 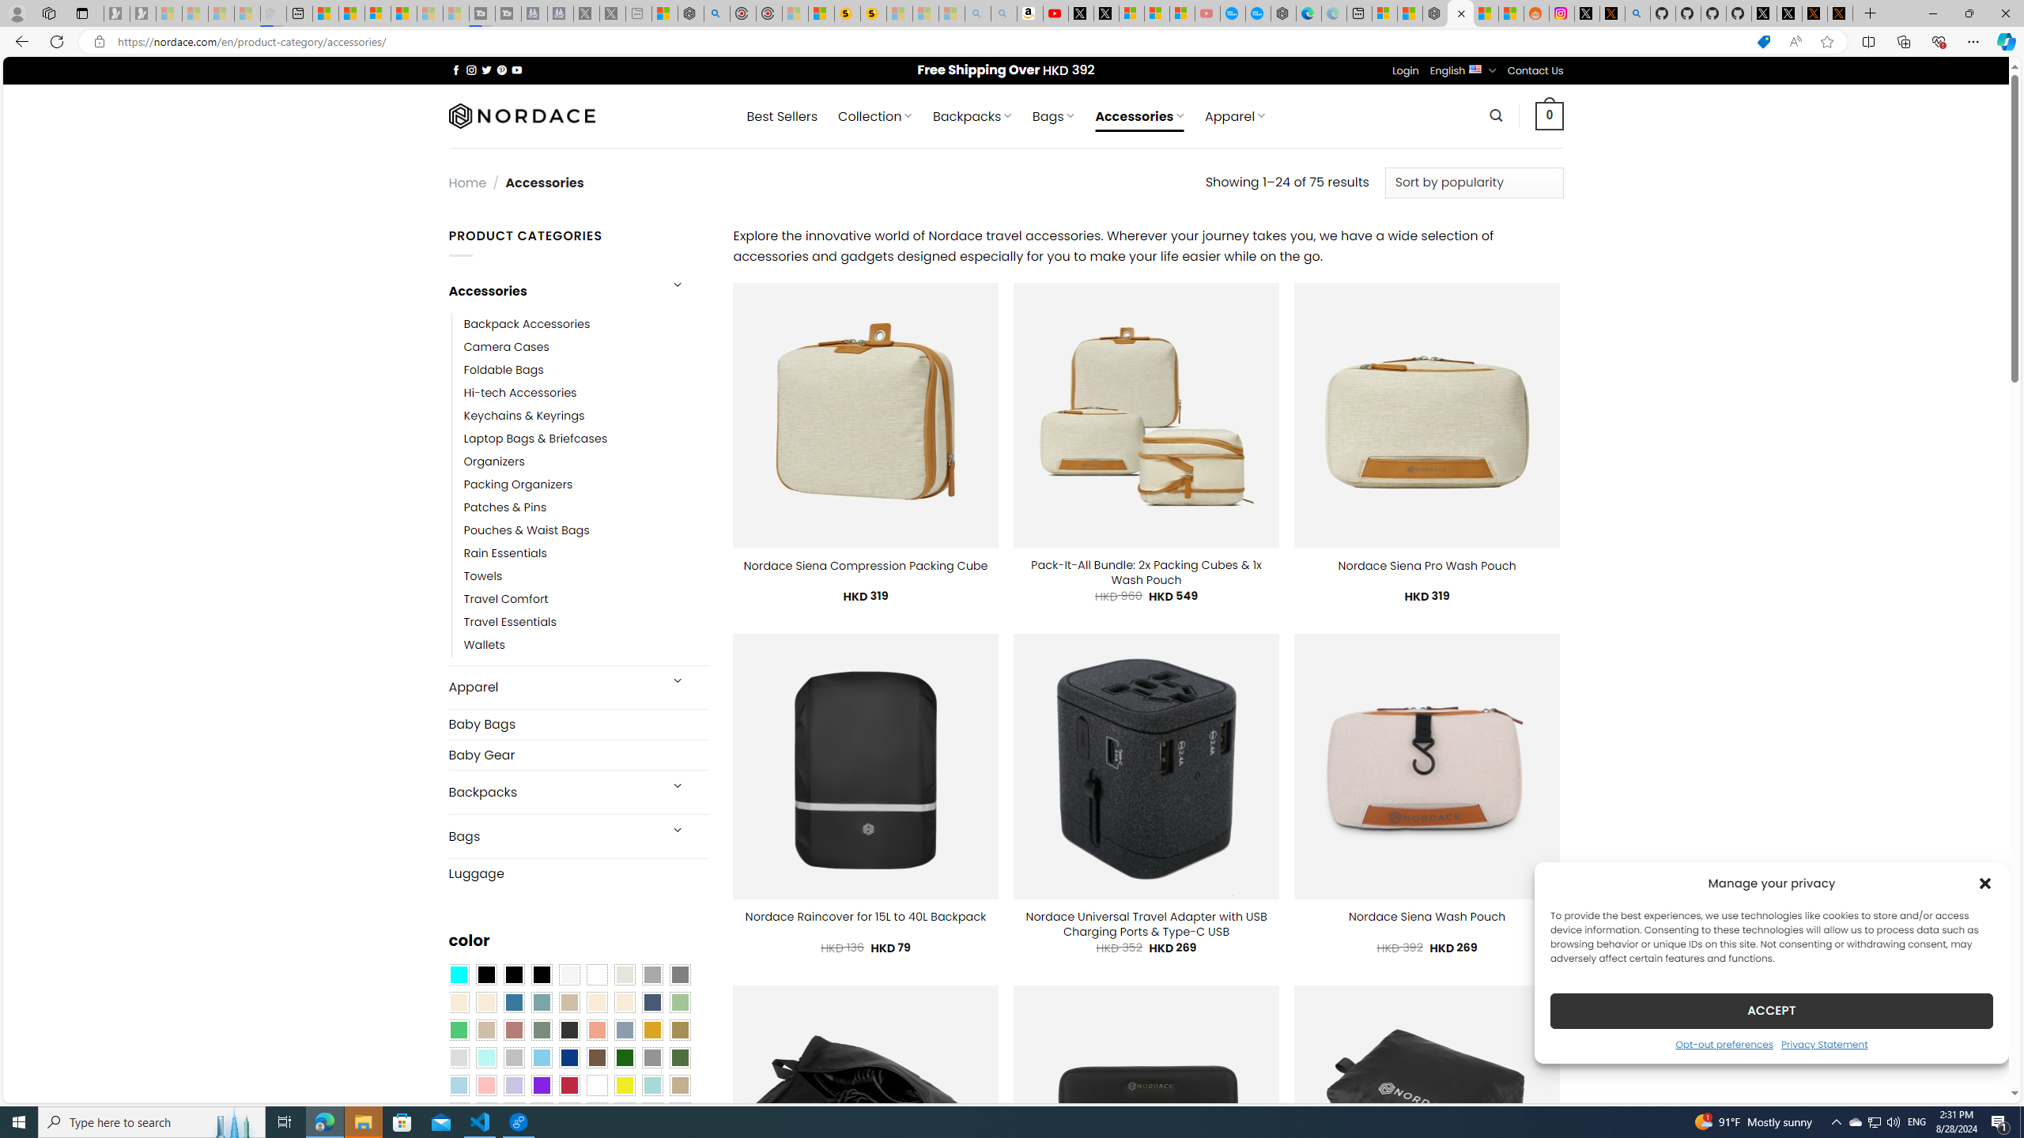 I want to click on Rain Essentials, so click(x=504, y=553).